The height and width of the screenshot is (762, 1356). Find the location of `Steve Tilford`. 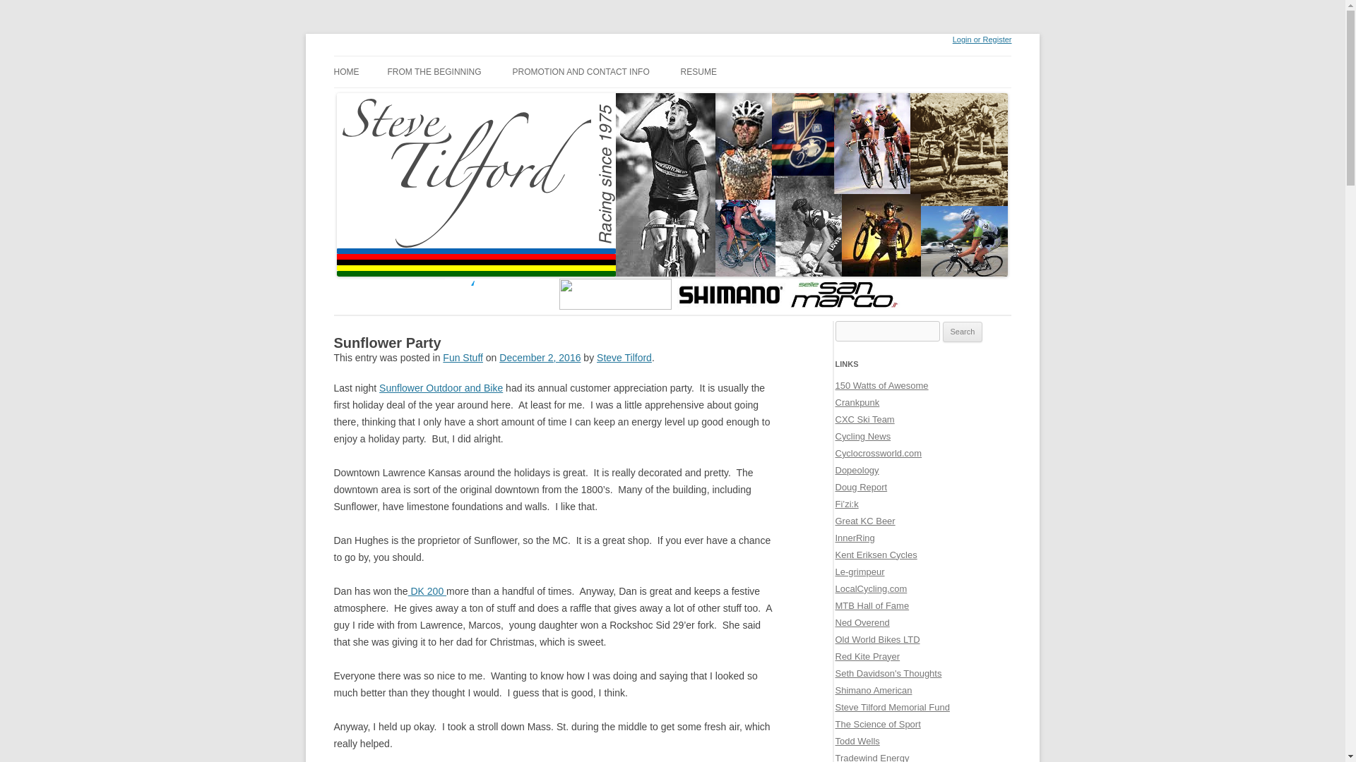

Steve Tilford is located at coordinates (624, 357).